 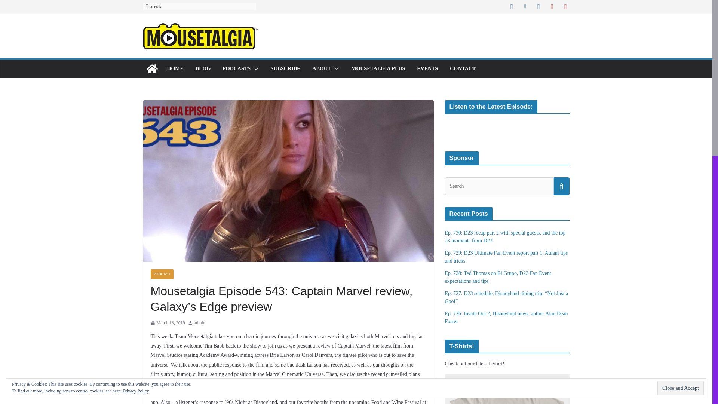 What do you see at coordinates (427, 68) in the screenshot?
I see `EVENTS` at bounding box center [427, 68].